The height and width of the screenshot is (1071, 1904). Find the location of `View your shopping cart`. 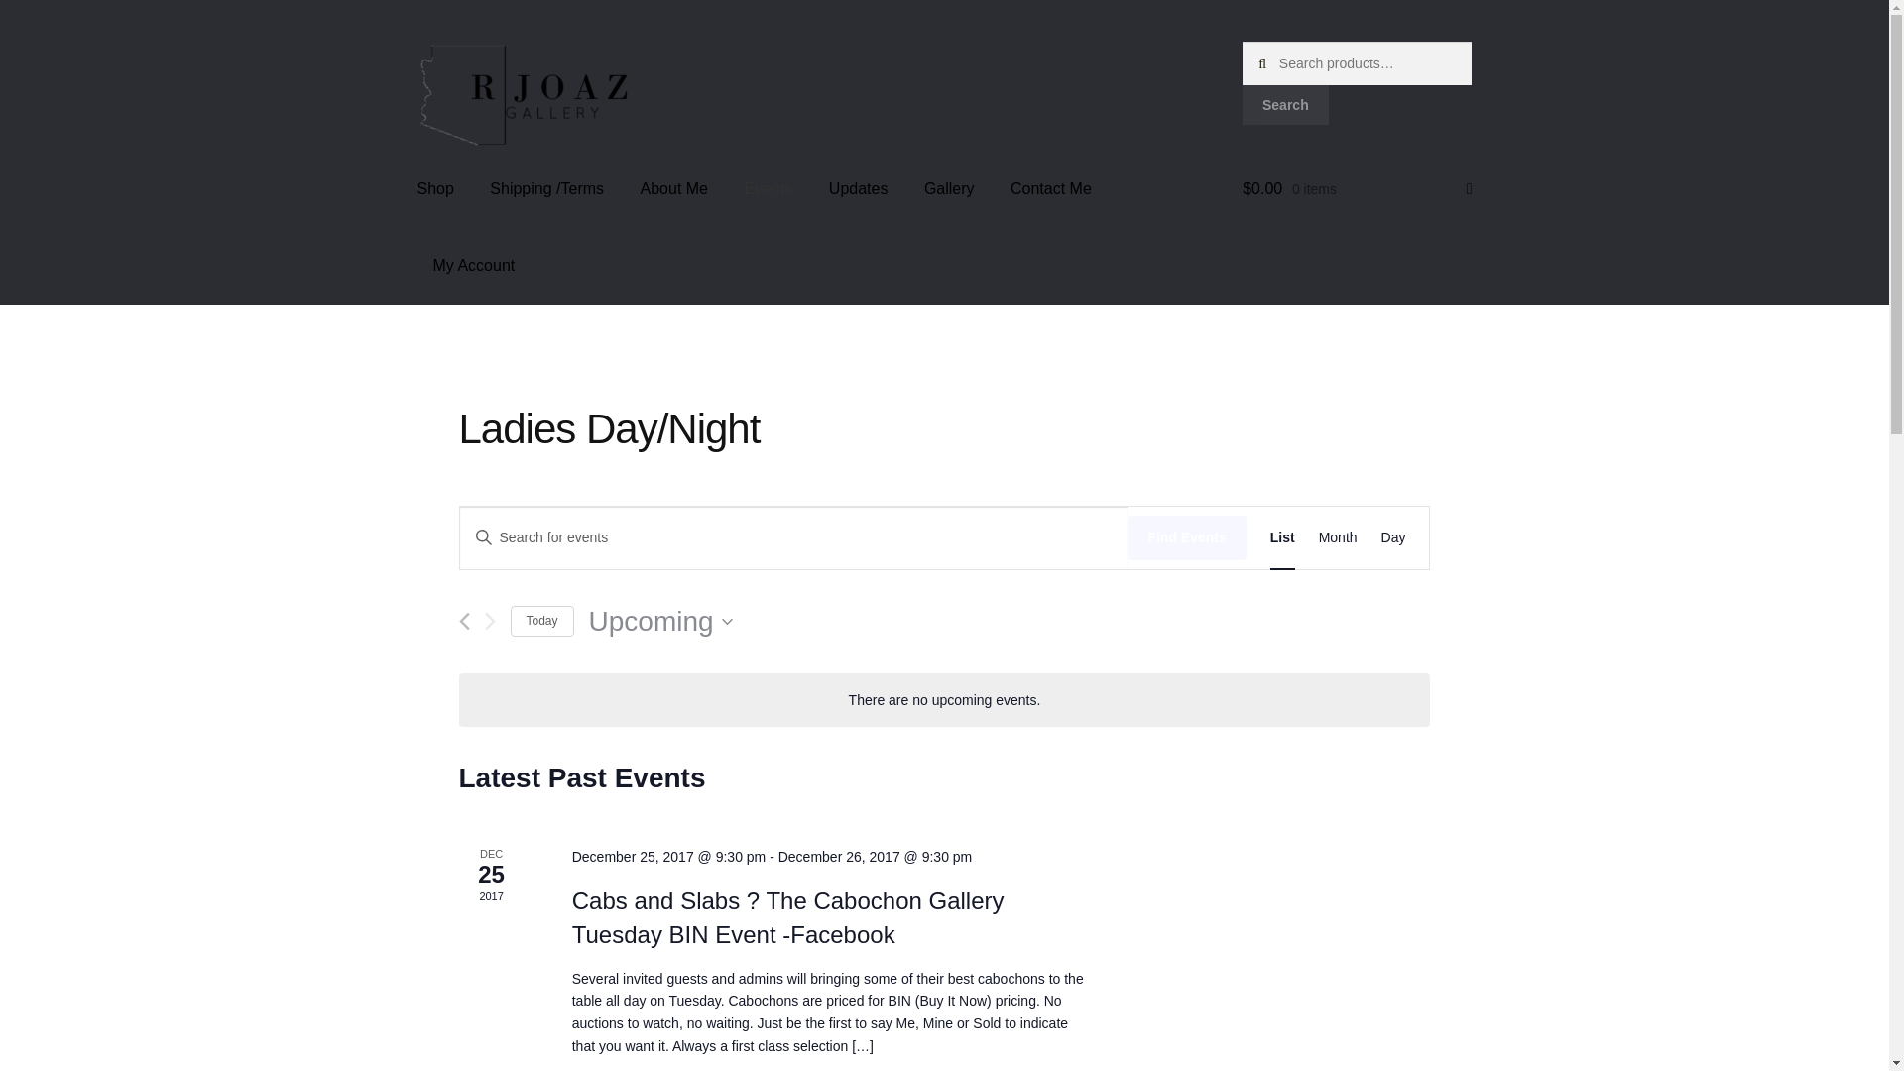

View your shopping cart is located at coordinates (1357, 189).